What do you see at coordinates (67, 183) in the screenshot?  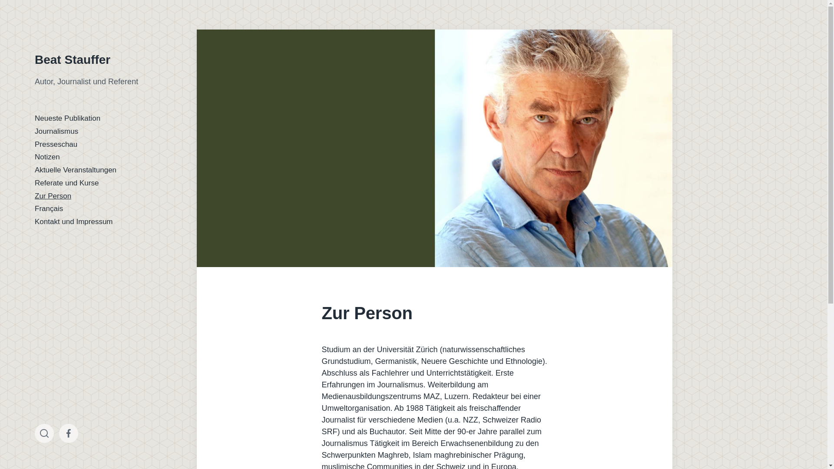 I see `Referate und Kurse` at bounding box center [67, 183].